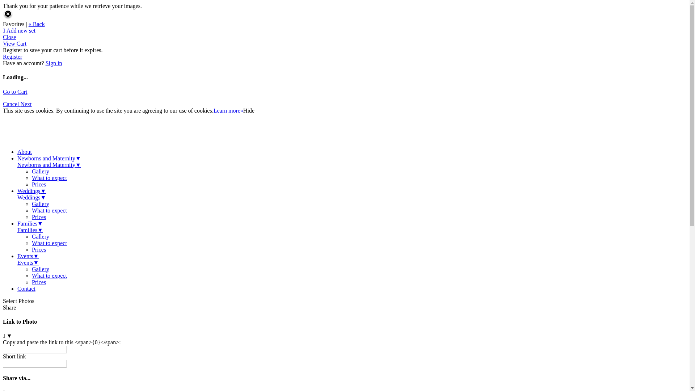 Image resolution: width=695 pixels, height=391 pixels. What do you see at coordinates (39, 282) in the screenshot?
I see `Prices` at bounding box center [39, 282].